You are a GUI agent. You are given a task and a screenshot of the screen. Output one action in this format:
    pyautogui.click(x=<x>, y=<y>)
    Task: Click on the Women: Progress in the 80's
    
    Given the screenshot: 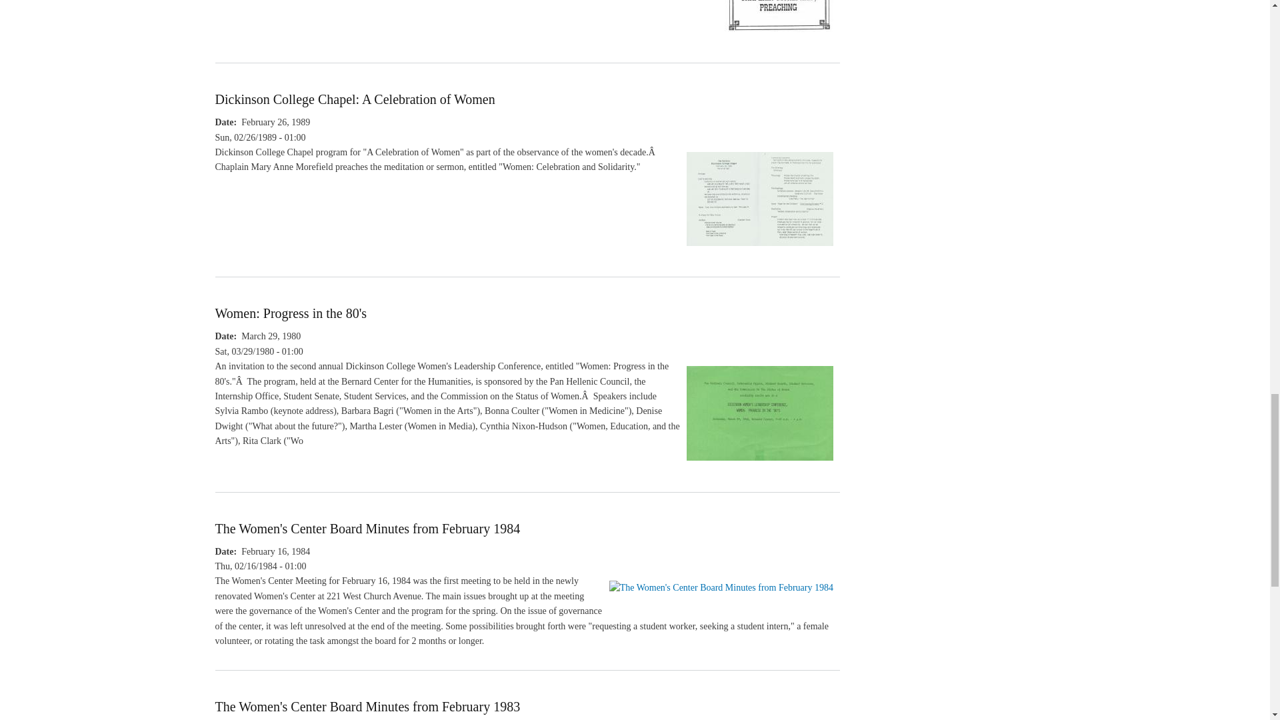 What is the action you would take?
    pyautogui.click(x=759, y=467)
    